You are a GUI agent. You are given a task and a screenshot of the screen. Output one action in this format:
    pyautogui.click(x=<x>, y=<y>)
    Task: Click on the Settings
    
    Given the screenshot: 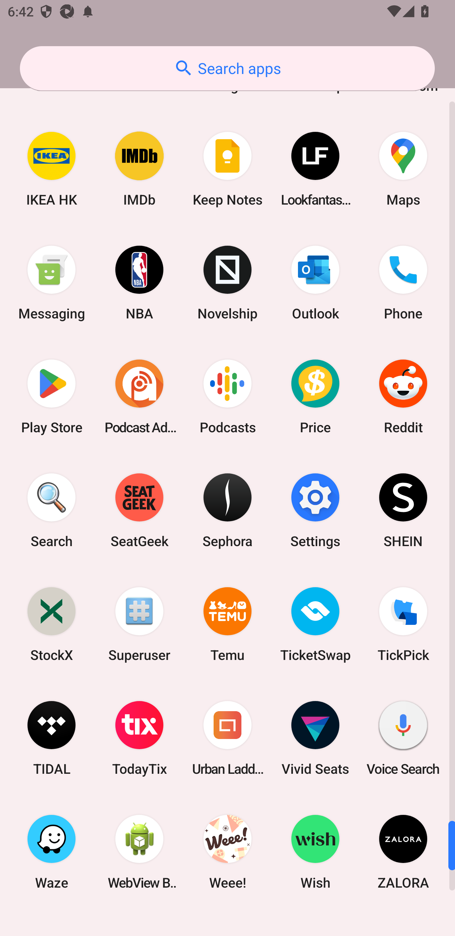 What is the action you would take?
    pyautogui.click(x=315, y=510)
    